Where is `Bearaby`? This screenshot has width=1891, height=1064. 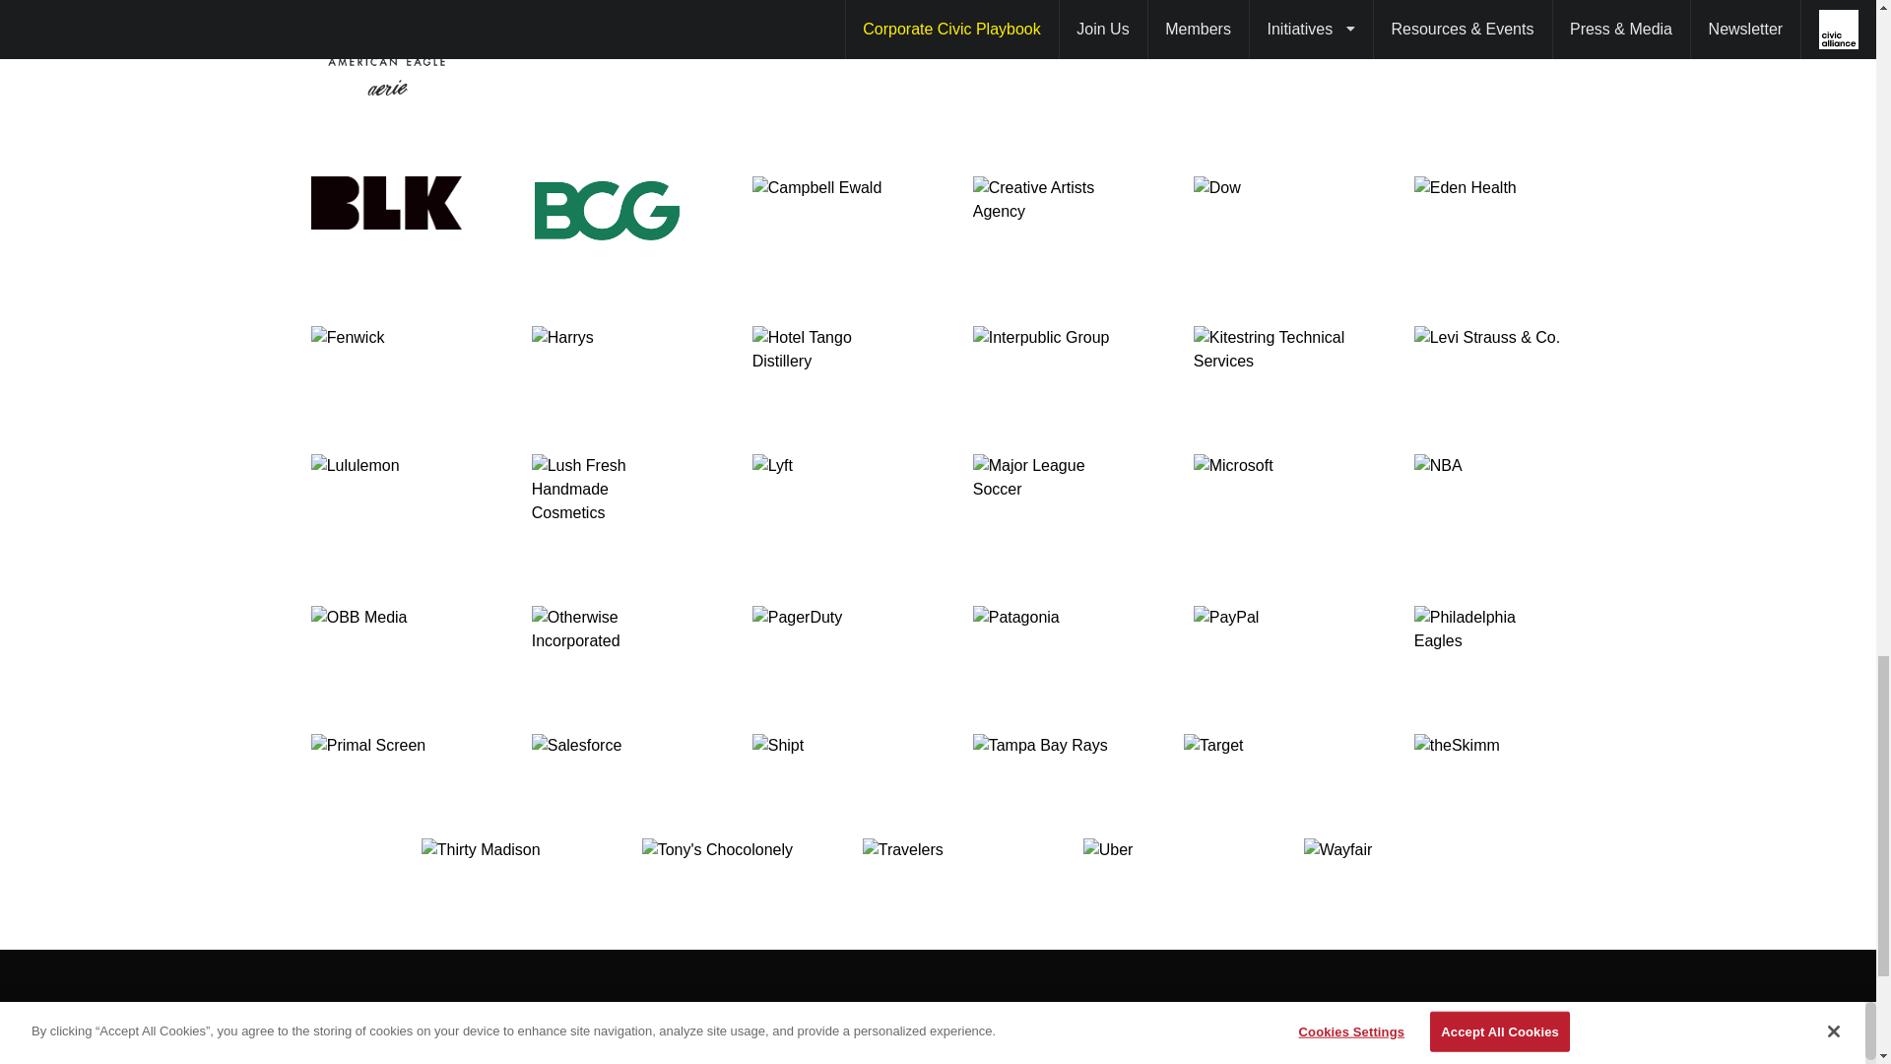
Bearaby is located at coordinates (1268, 69).